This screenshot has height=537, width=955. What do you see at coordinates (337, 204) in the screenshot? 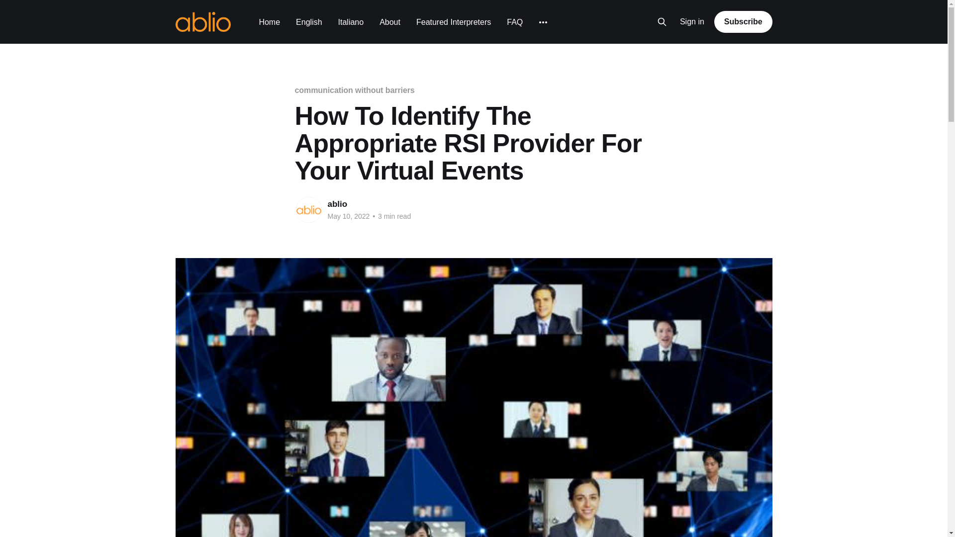
I see `ablio` at bounding box center [337, 204].